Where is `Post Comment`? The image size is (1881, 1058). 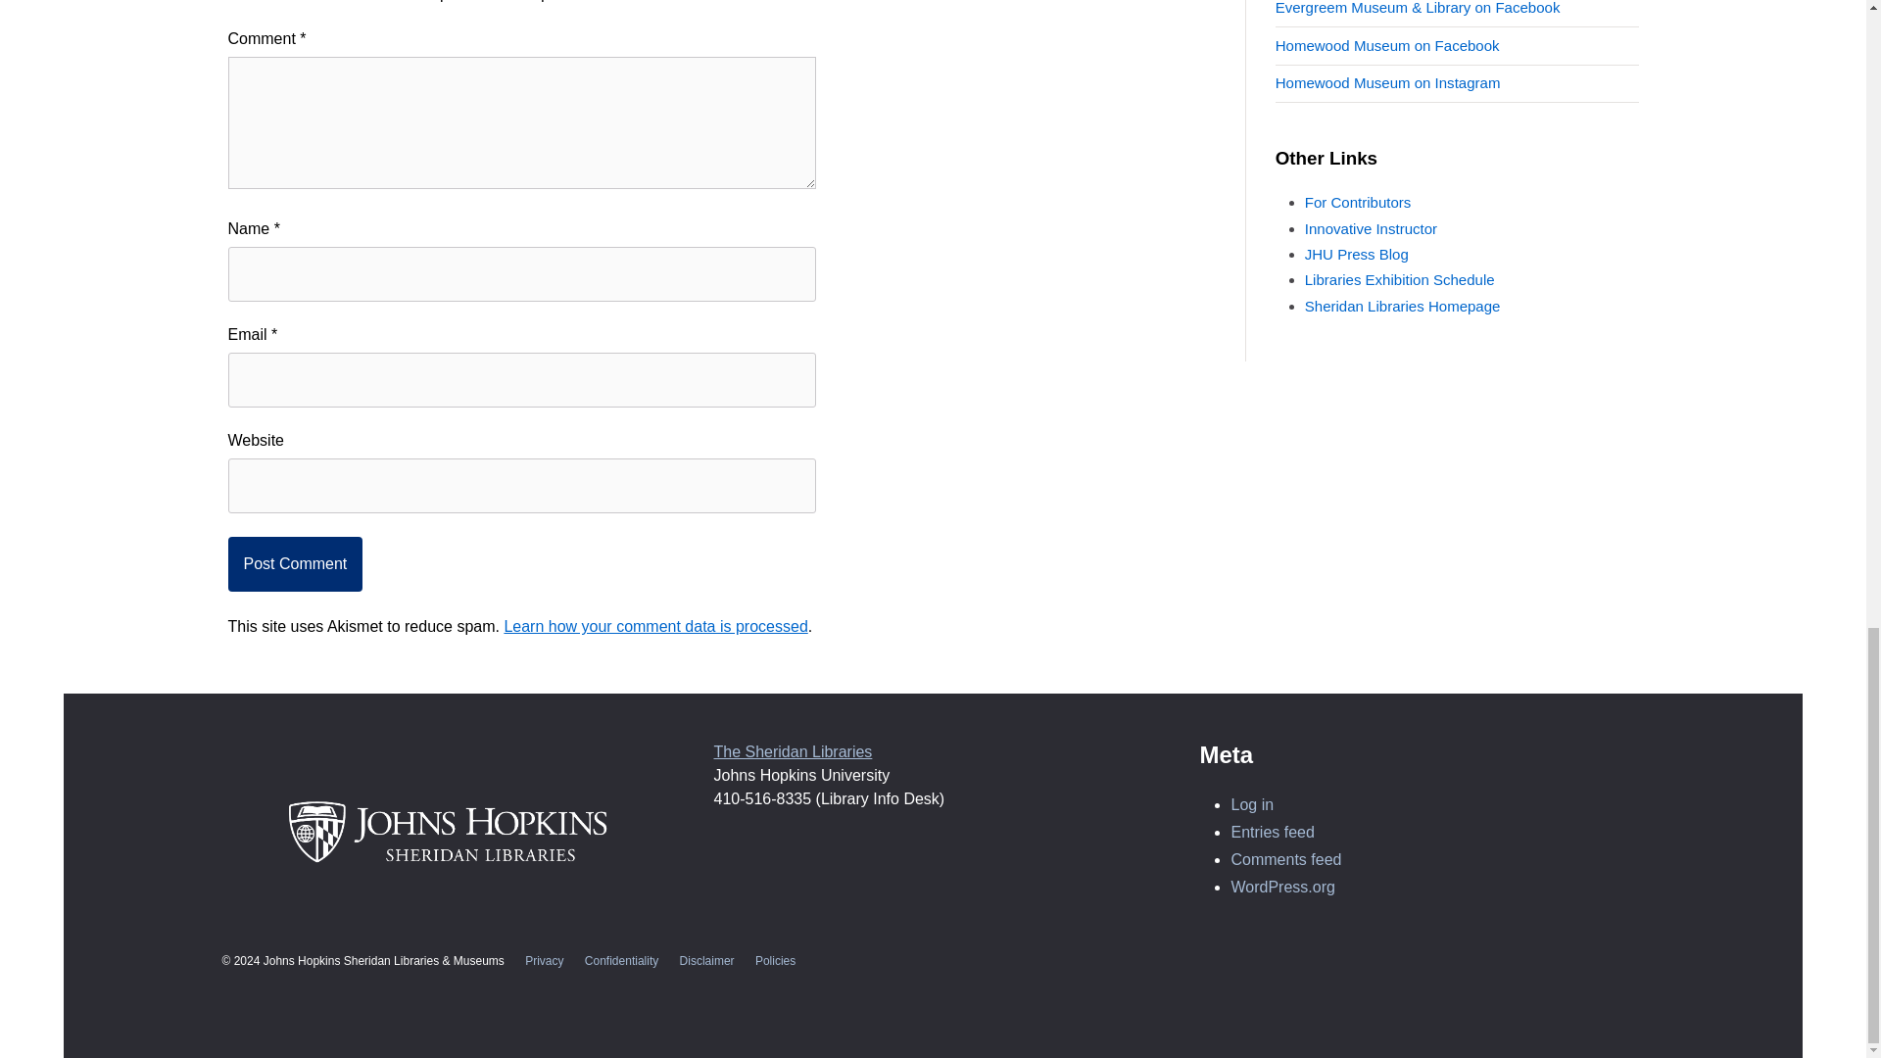
Post Comment is located at coordinates (295, 563).